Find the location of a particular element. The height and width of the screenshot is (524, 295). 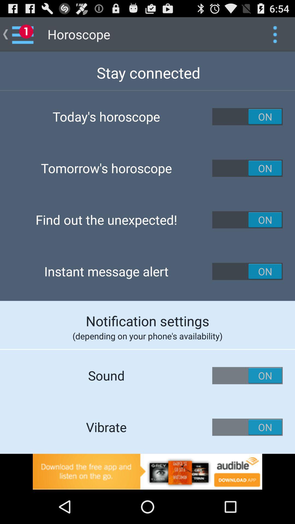

stay connected on or off user is located at coordinates (247, 117).